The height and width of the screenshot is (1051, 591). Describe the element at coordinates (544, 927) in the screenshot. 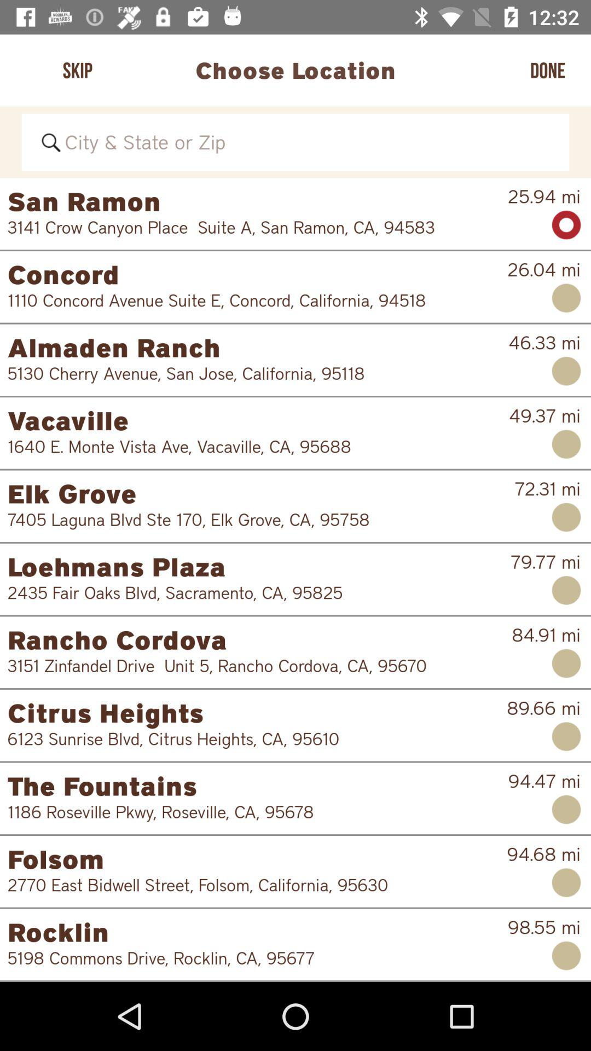

I see `click the icon to the right of rocklin` at that location.